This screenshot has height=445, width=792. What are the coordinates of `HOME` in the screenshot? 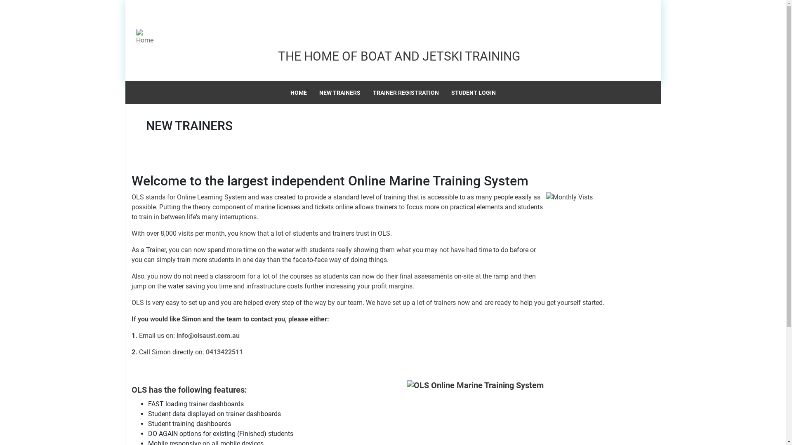 It's located at (298, 93).